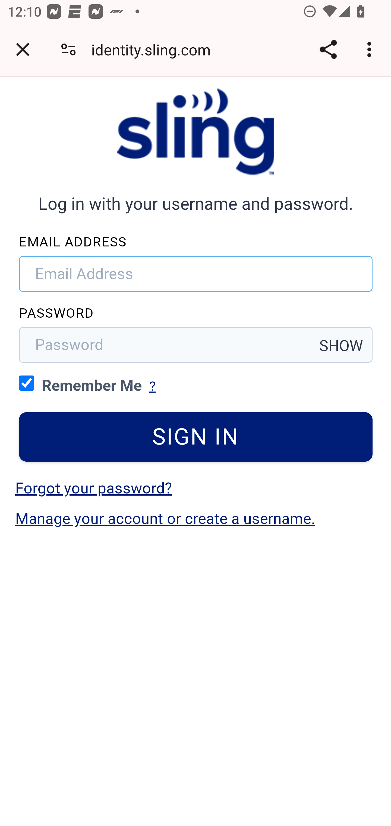  Describe the element at coordinates (155, 49) in the screenshot. I see `identity.sling.com` at that location.